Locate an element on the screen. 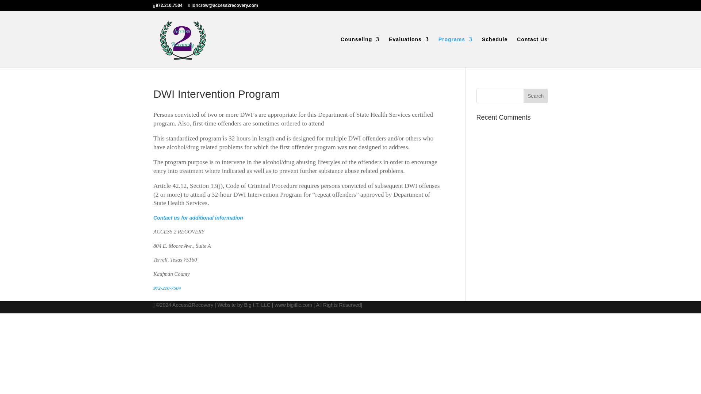 The width and height of the screenshot is (701, 394). Contact Us is located at coordinates (532, 52).